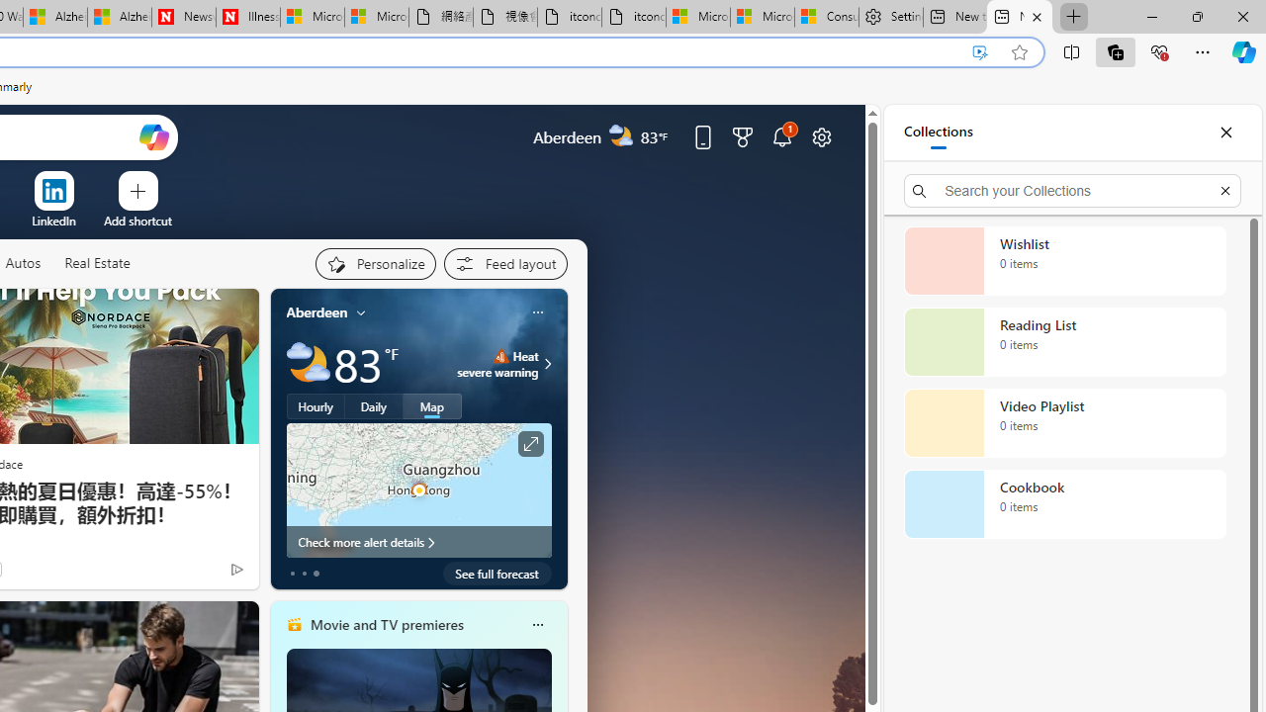  What do you see at coordinates (419, 542) in the screenshot?
I see `Check more alert details` at bounding box center [419, 542].